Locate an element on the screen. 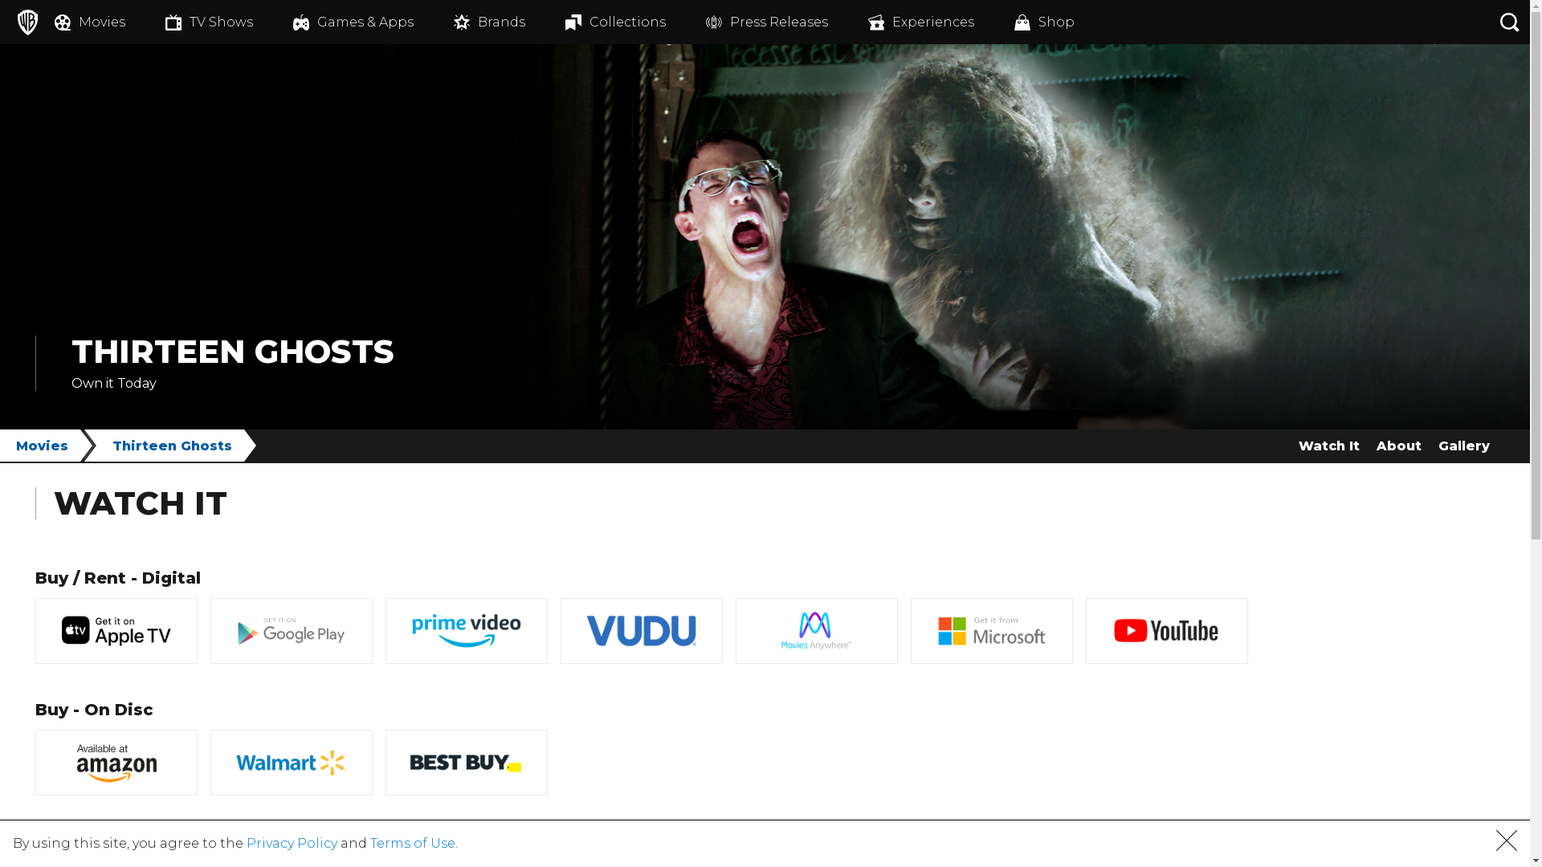  Brands is located at coordinates (509, 22).